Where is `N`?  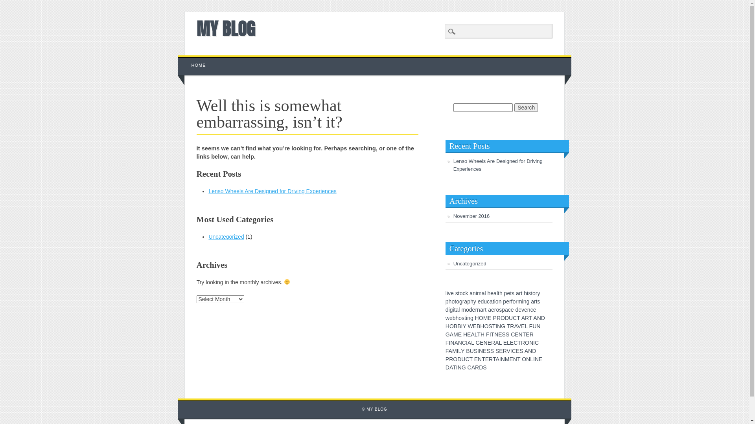 N is located at coordinates (452, 343).